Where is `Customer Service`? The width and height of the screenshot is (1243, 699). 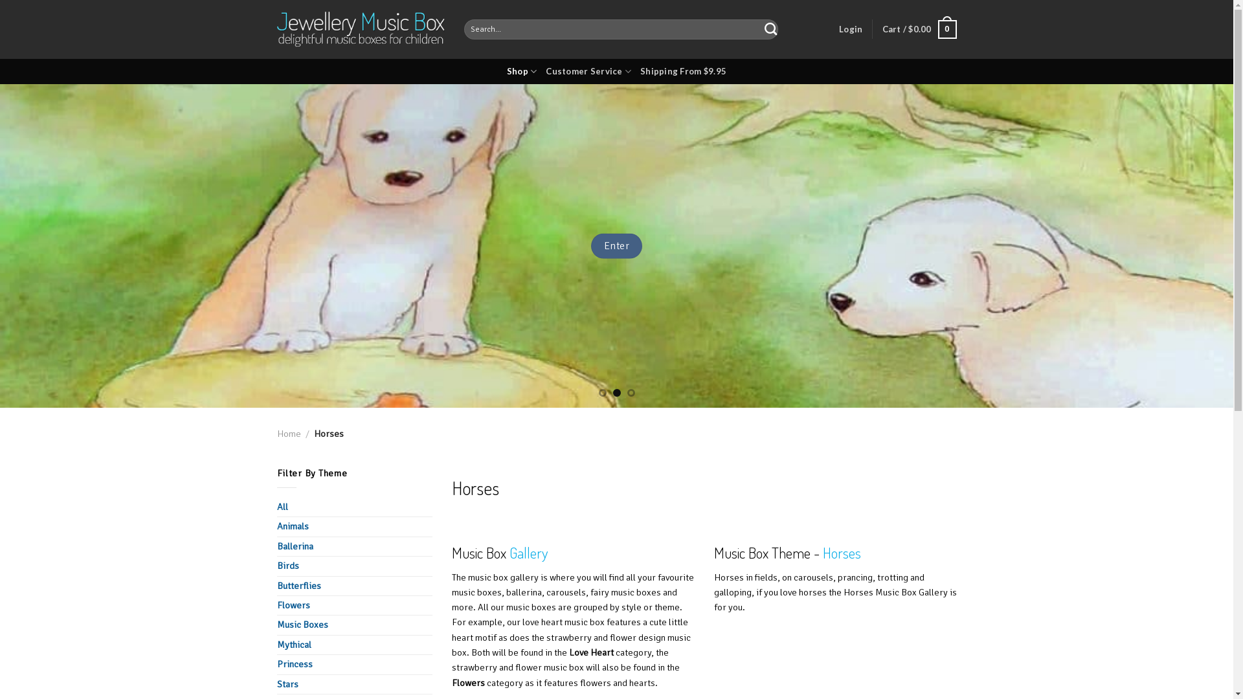
Customer Service is located at coordinates (588, 71).